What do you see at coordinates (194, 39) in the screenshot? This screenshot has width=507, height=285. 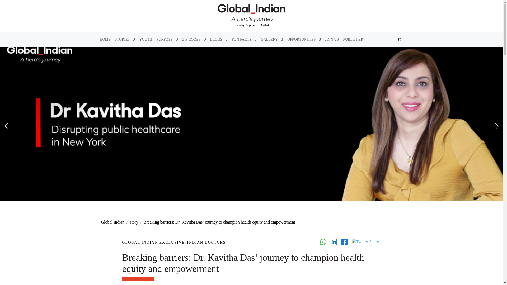 I see `ZIP CODES` at bounding box center [194, 39].